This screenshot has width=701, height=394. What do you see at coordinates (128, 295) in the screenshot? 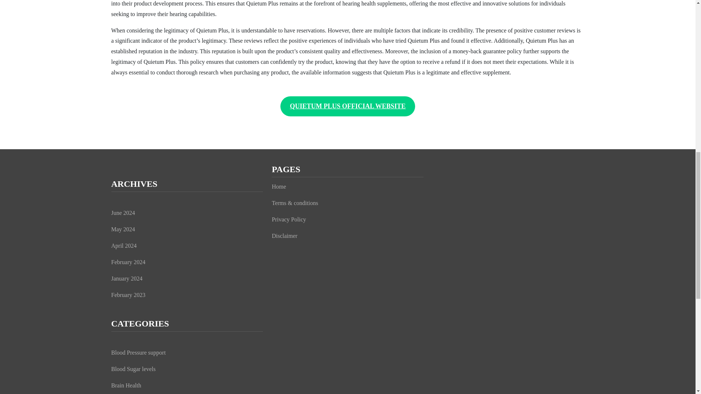
I see `February 2023` at bounding box center [128, 295].